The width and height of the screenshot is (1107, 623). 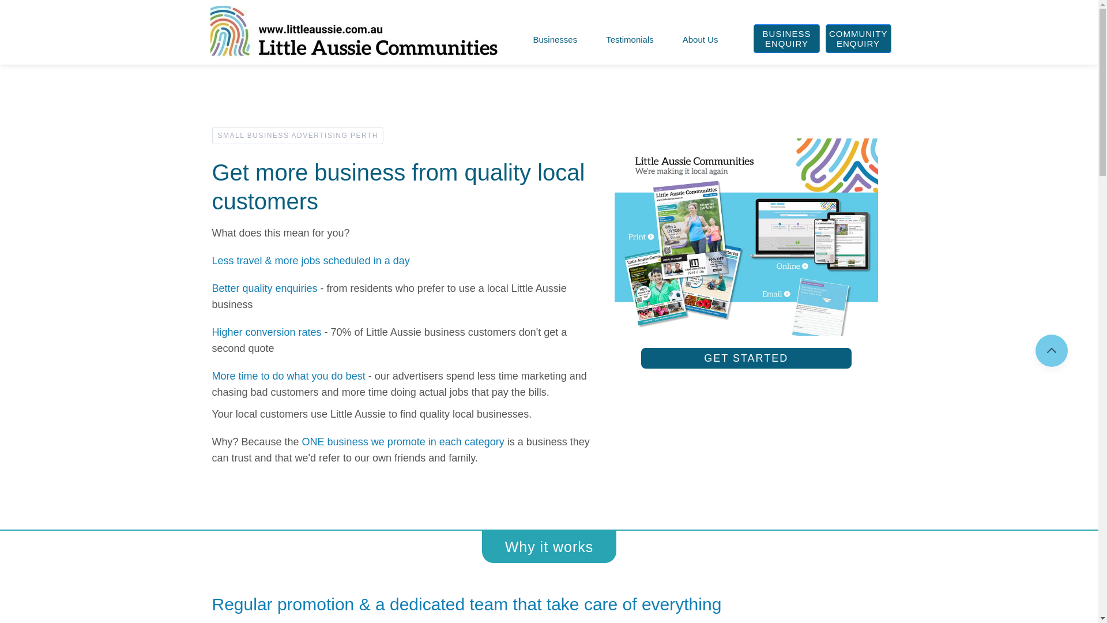 What do you see at coordinates (859, 39) in the screenshot?
I see `COMMUNITY ENQUIRY` at bounding box center [859, 39].